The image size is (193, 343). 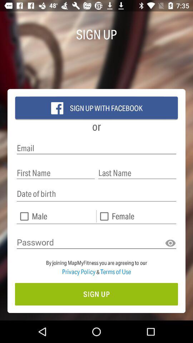 What do you see at coordinates (96, 294) in the screenshot?
I see `click to signup` at bounding box center [96, 294].